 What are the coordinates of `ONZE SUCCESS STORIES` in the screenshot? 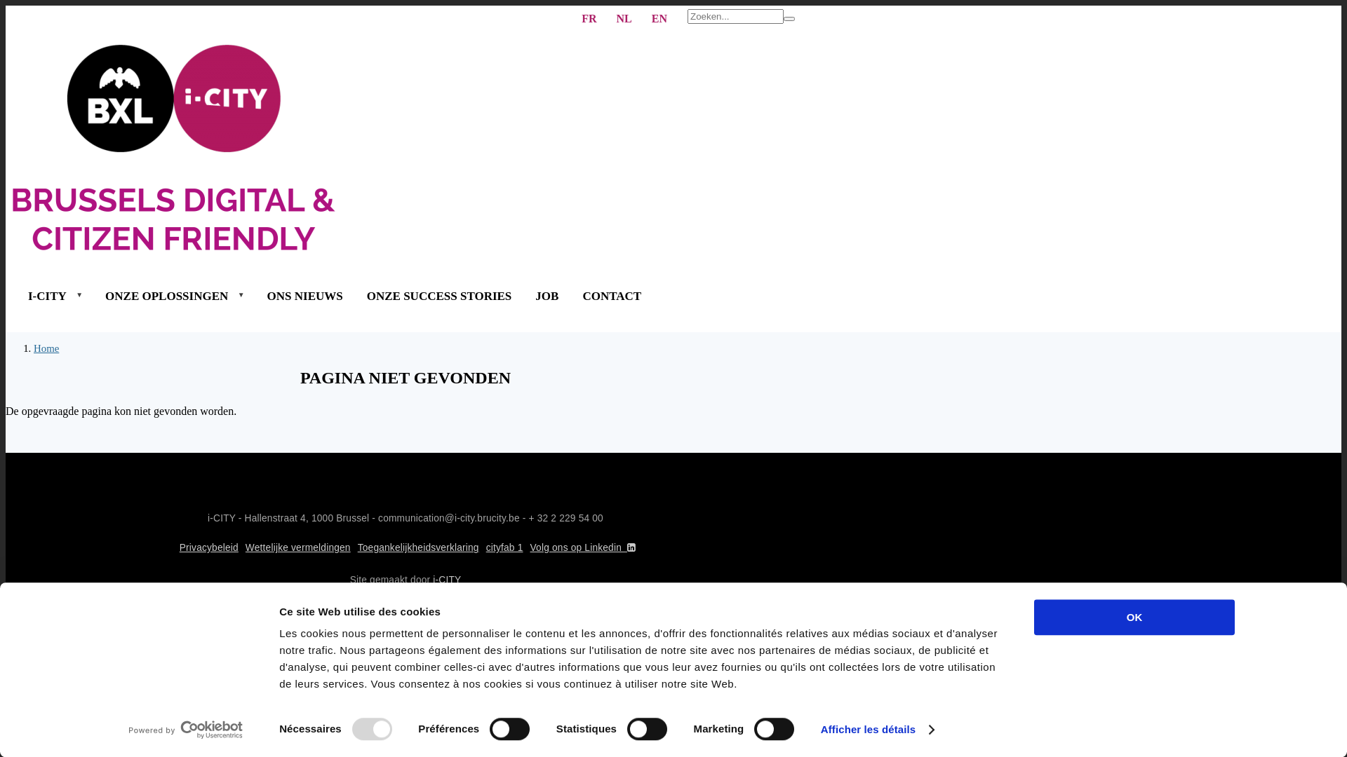 It's located at (439, 296).